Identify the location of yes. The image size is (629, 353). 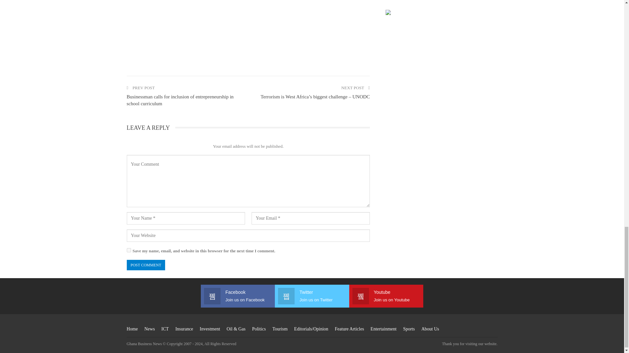
(128, 250).